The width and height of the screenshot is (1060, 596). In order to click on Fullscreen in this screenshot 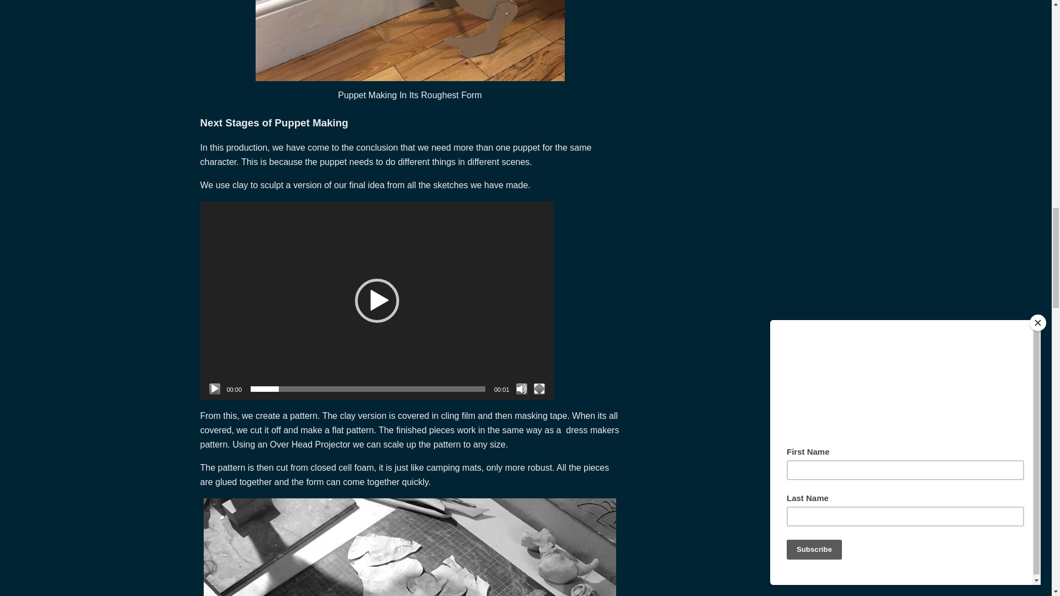, I will do `click(539, 389)`.